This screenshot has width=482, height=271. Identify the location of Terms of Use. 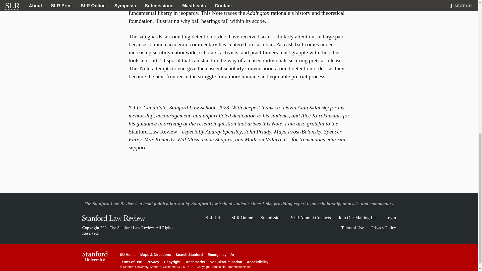
(352, 227).